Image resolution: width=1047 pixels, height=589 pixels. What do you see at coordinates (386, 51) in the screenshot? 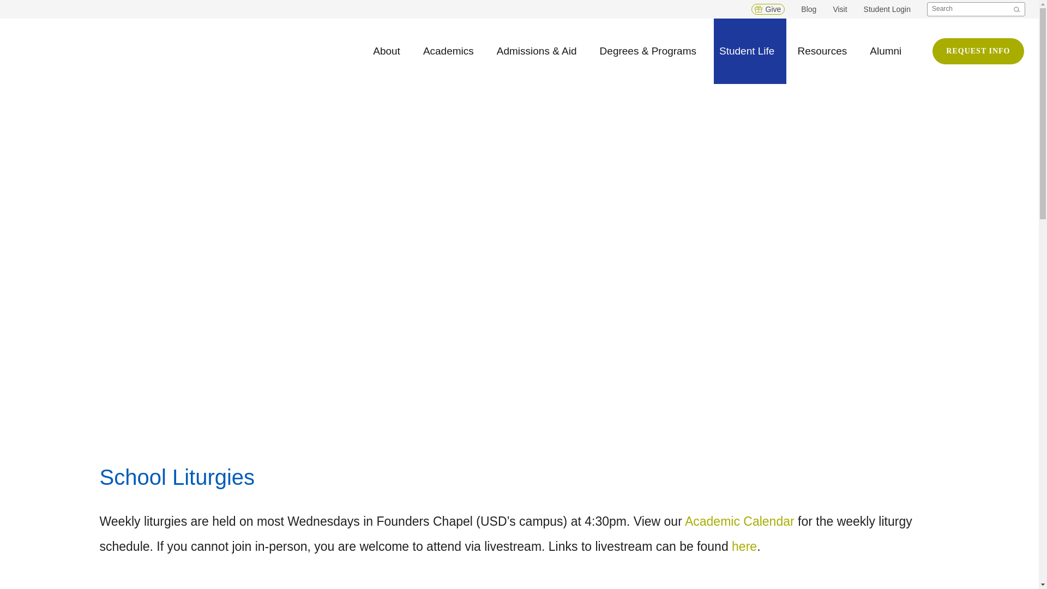
I see `About` at bounding box center [386, 51].